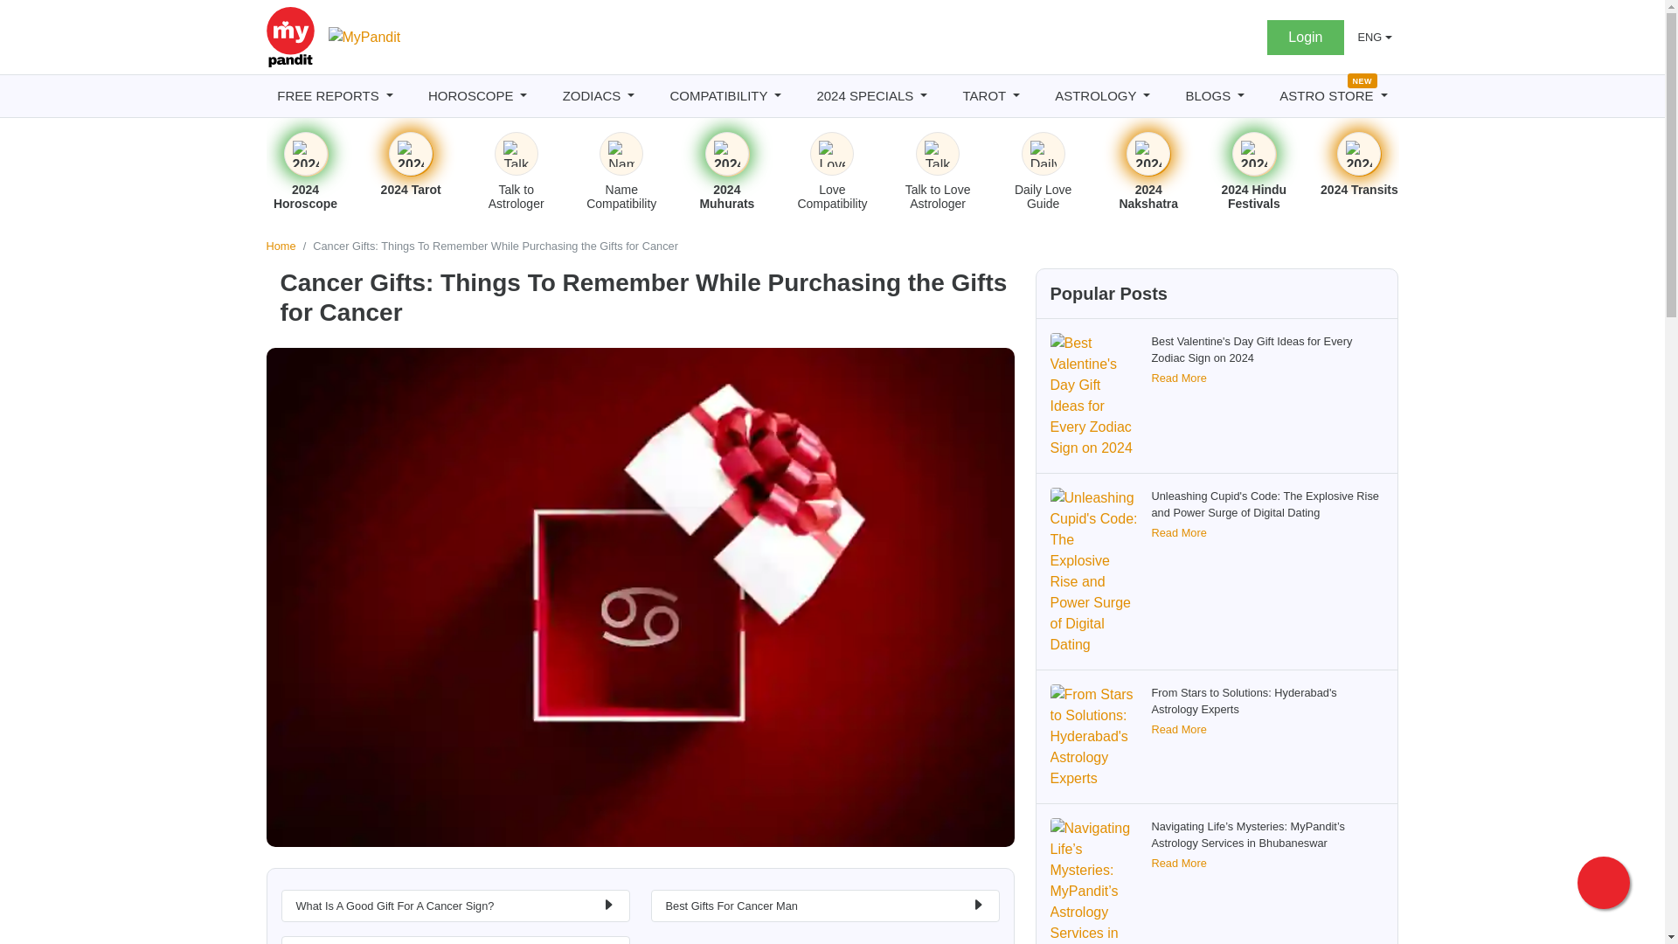  What do you see at coordinates (1358, 154) in the screenshot?
I see `2024 Transits` at bounding box center [1358, 154].